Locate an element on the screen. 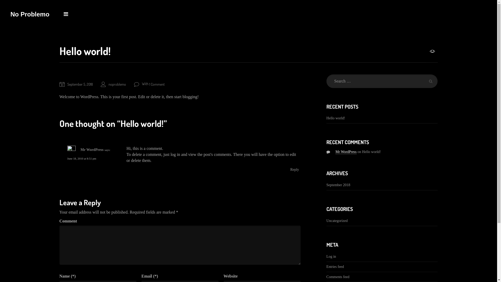  September 5, 2018 is located at coordinates (80, 84).